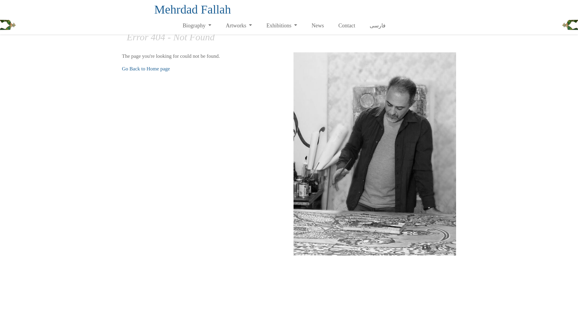  Describe the element at coordinates (192, 9) in the screenshot. I see `Mehrdad Fallah` at that location.